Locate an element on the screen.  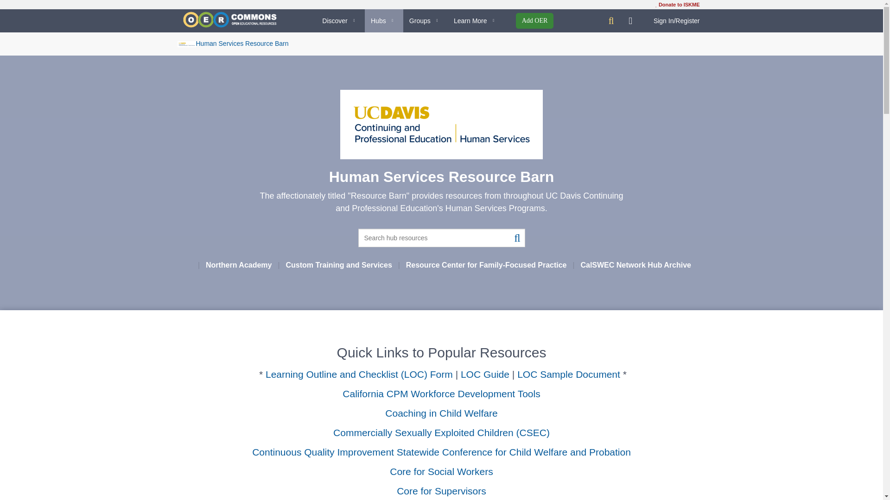
Groups is located at coordinates (425, 21).